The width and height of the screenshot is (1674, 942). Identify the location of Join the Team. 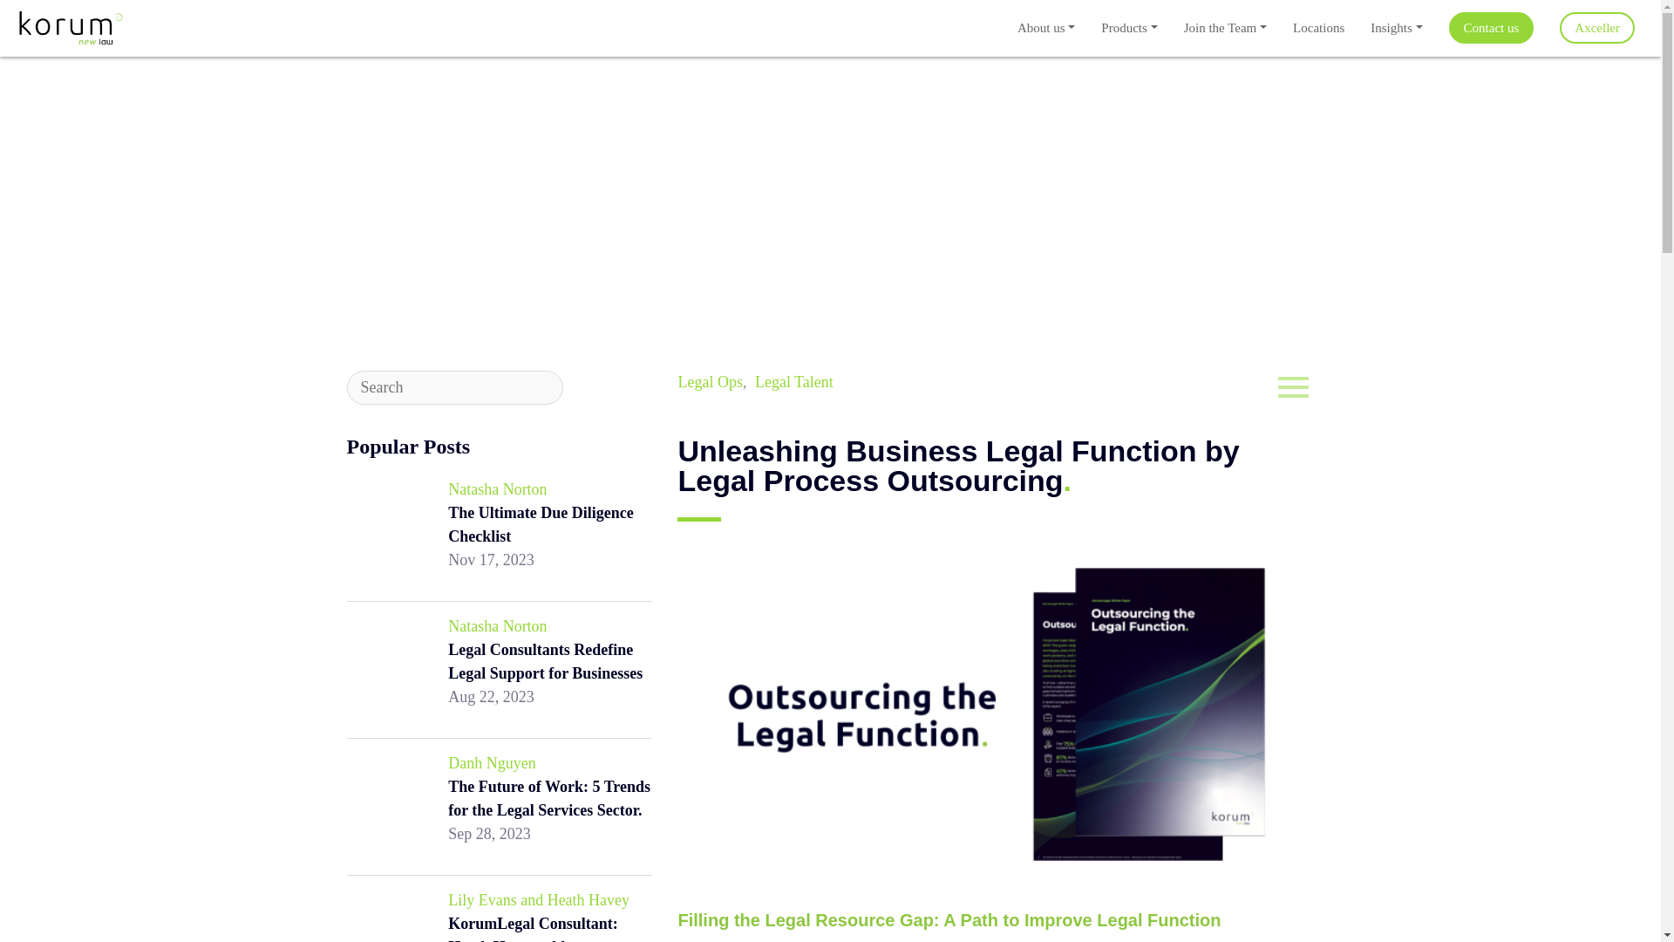
(1225, 28).